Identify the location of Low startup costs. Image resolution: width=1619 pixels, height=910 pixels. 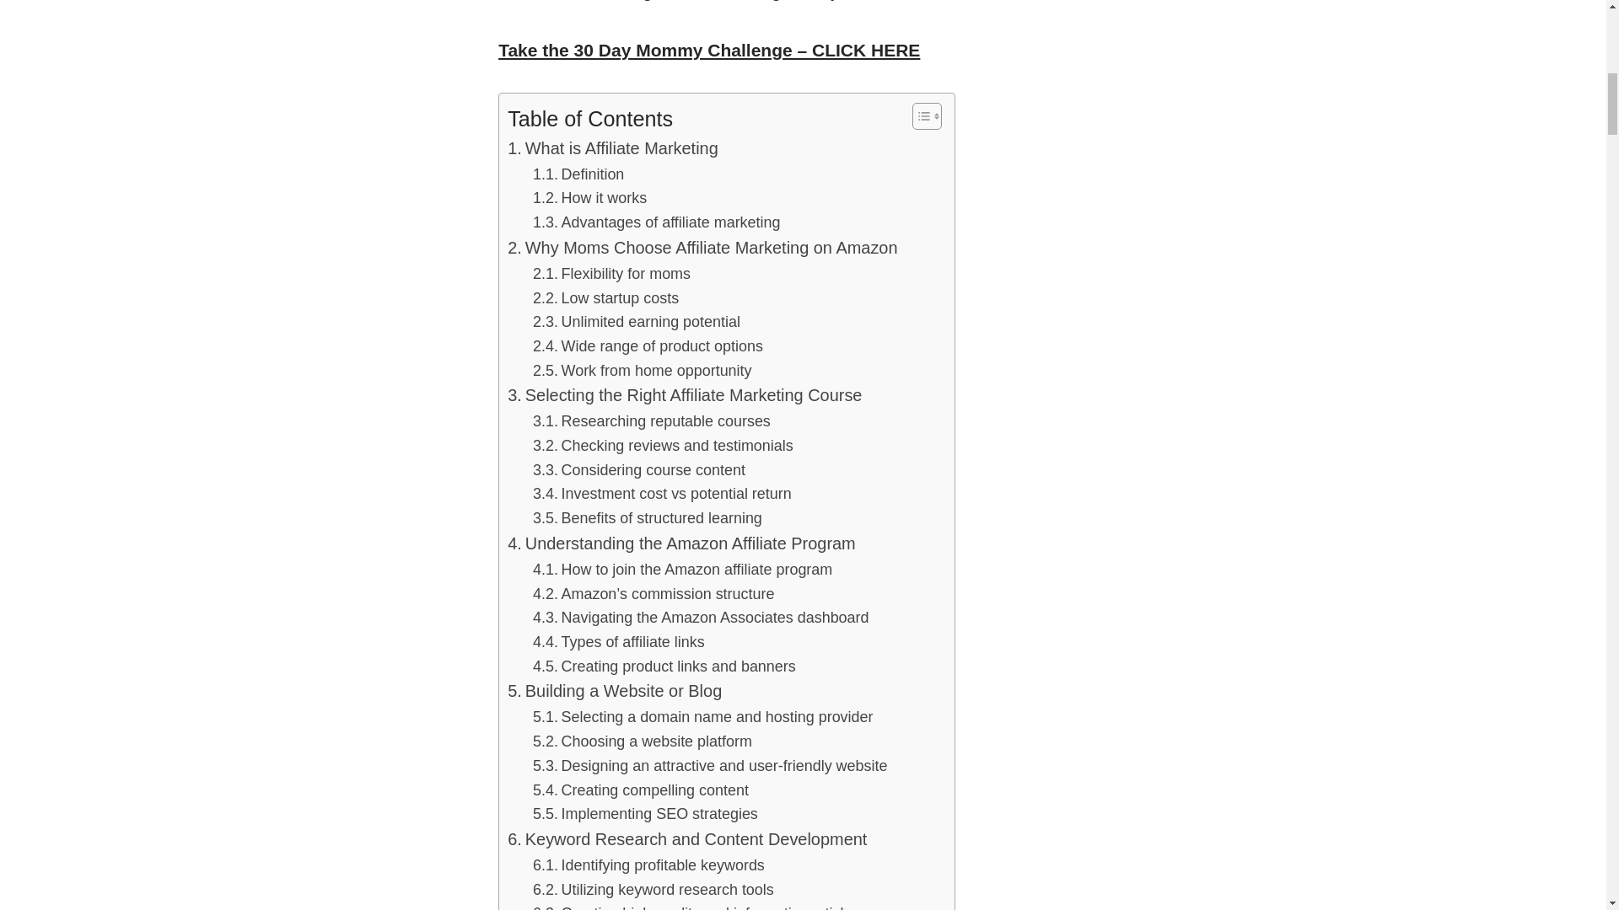
(605, 298).